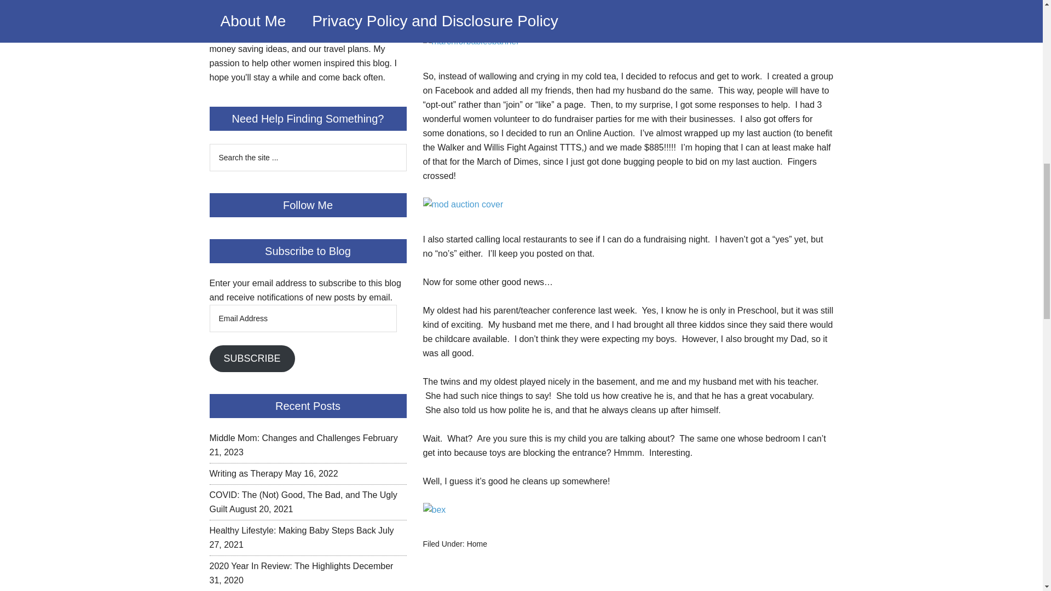 The height and width of the screenshot is (591, 1051). I want to click on Middle Mom: Changes and Challenges, so click(285, 438).